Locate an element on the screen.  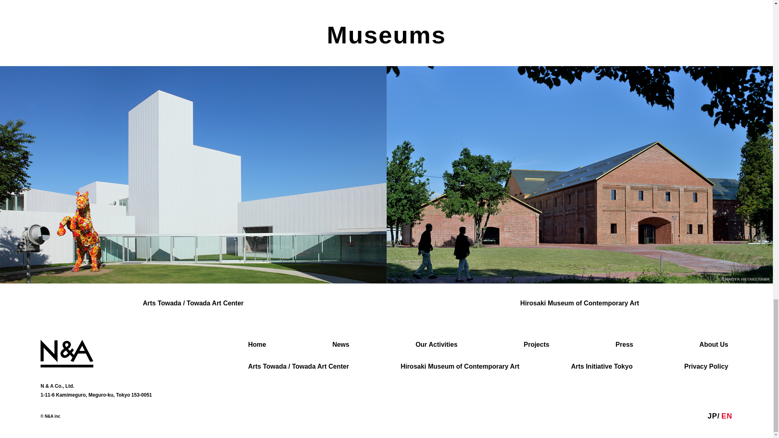
English is located at coordinates (726, 416).